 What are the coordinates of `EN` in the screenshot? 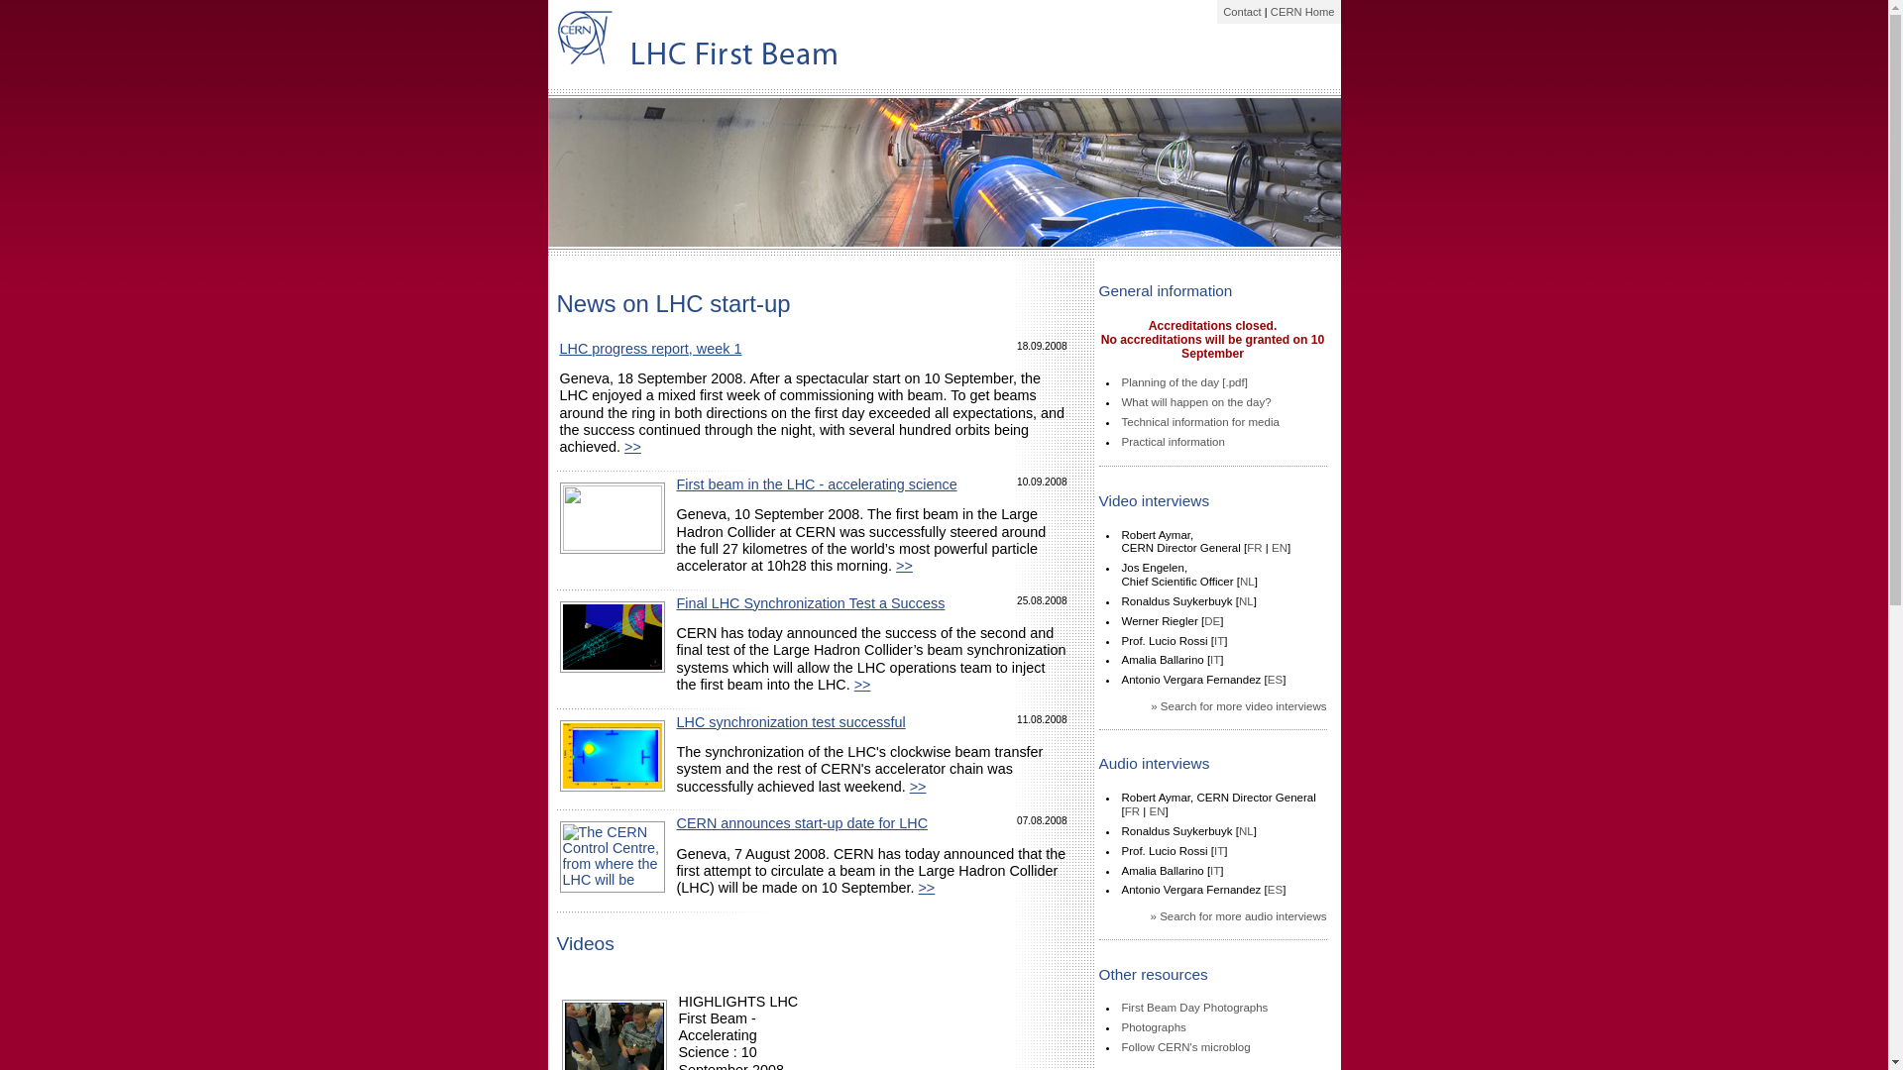 It's located at (1157, 811).